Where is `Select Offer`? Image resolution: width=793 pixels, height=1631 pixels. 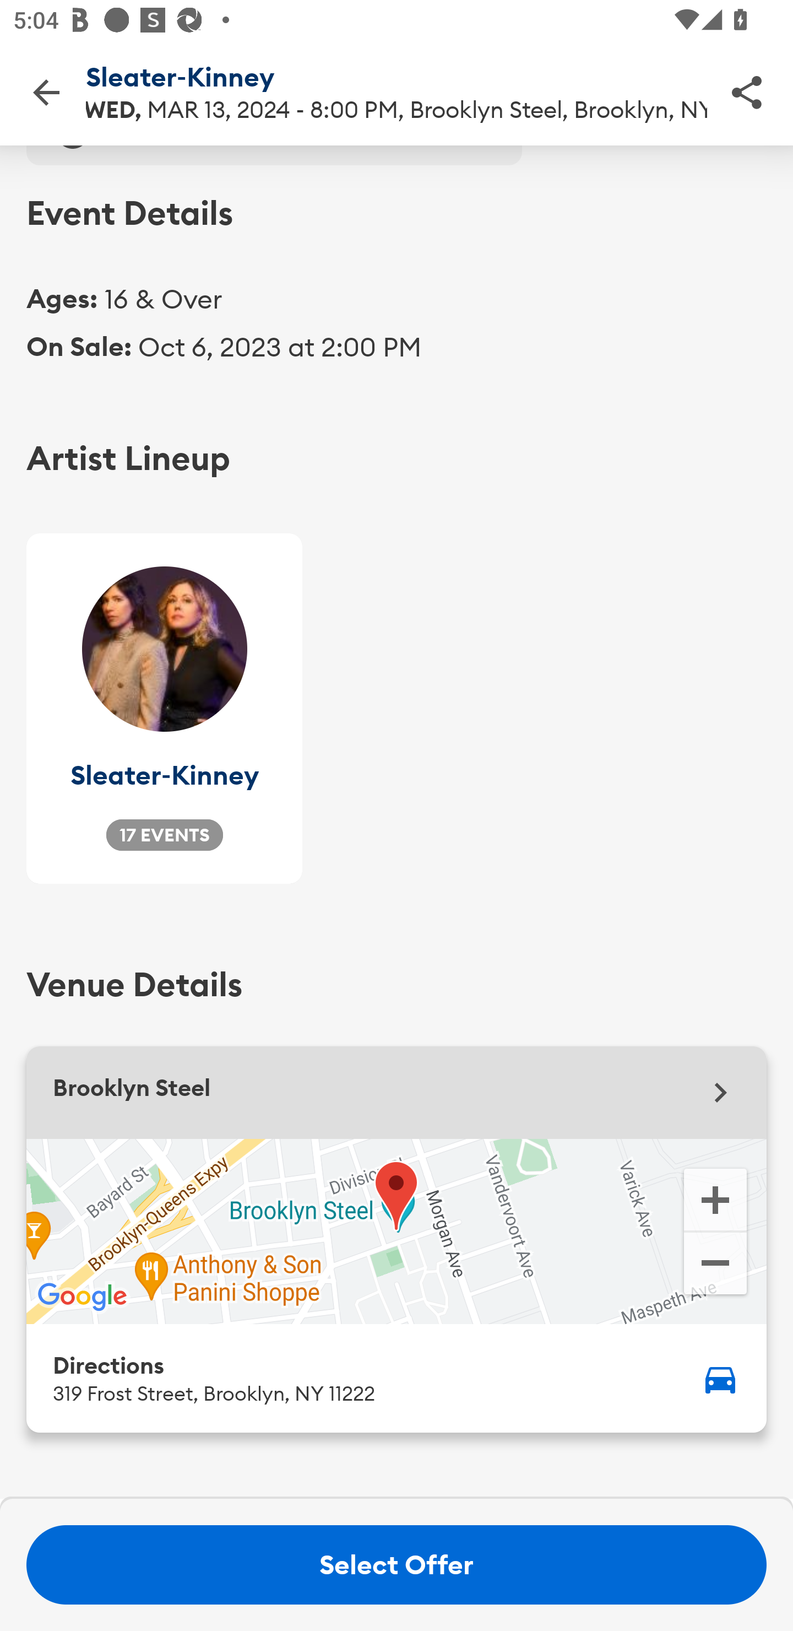
Select Offer is located at coordinates (397, 1565).